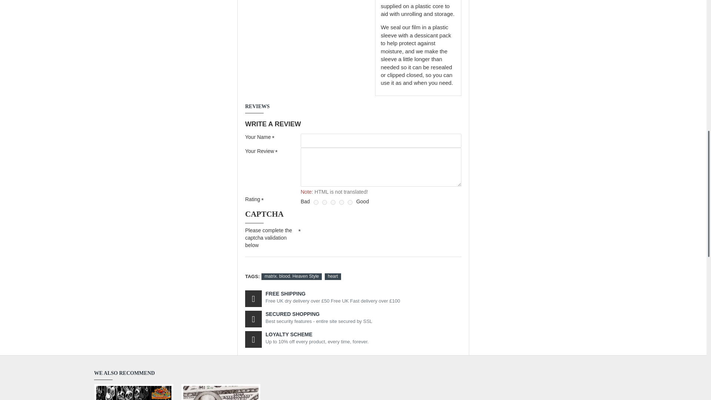  I want to click on 5, so click(350, 202).